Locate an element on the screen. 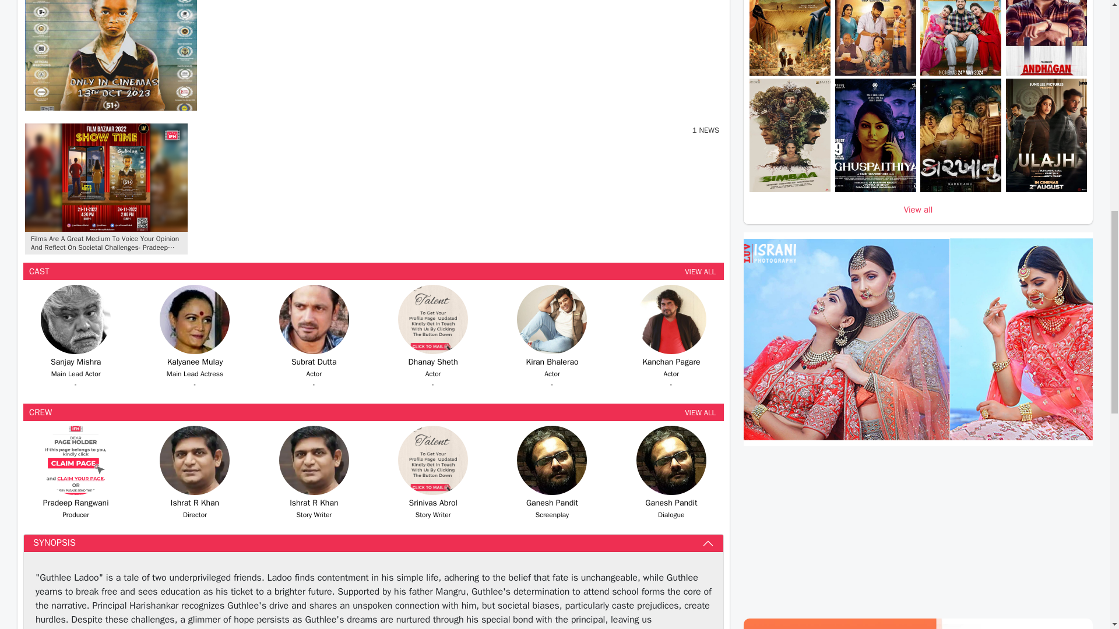 The width and height of the screenshot is (1119, 629). Subrat Dutta is located at coordinates (314, 319).